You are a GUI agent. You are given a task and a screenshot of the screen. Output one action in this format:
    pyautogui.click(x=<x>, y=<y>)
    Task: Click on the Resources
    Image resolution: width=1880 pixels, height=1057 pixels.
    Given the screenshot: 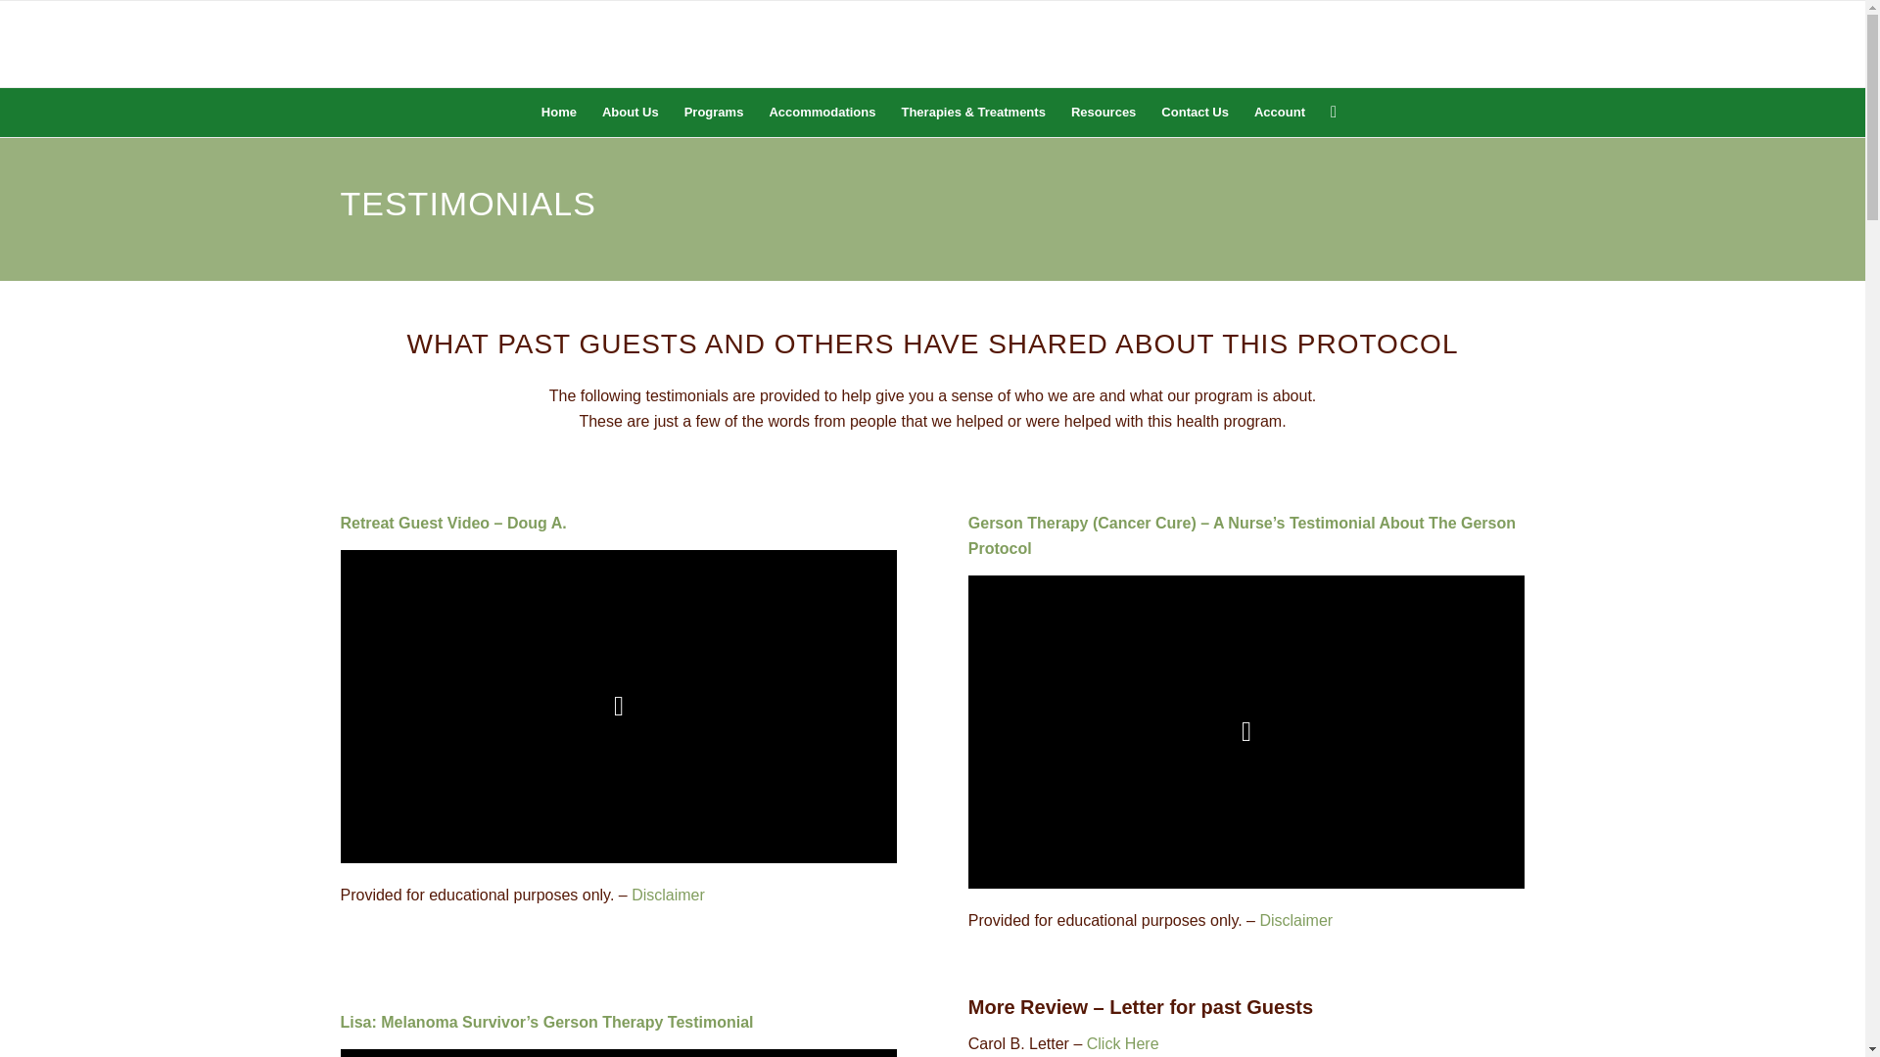 What is the action you would take?
    pyautogui.click(x=1103, y=112)
    